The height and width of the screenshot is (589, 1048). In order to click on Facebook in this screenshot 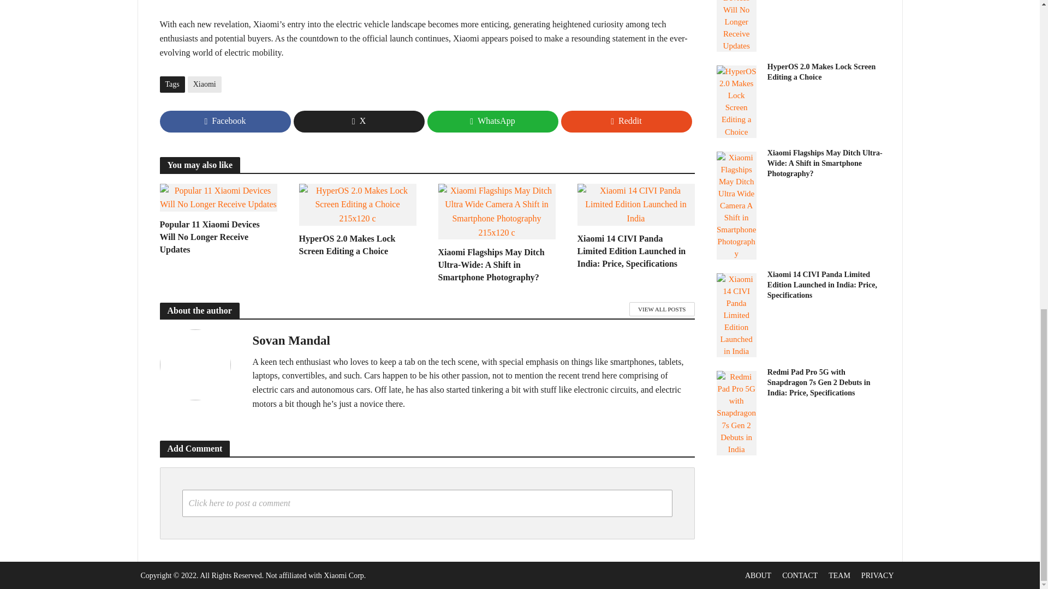, I will do `click(224, 122)`.